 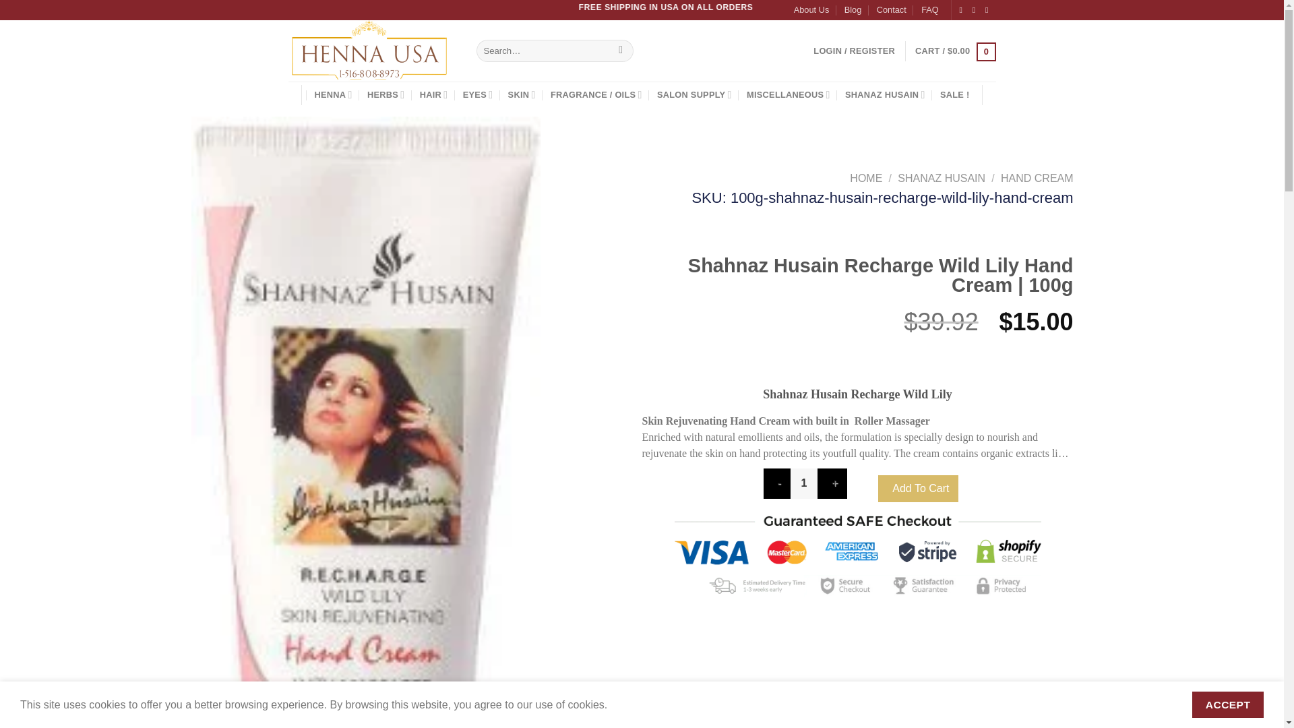 I want to click on HERBS, so click(x=386, y=94).